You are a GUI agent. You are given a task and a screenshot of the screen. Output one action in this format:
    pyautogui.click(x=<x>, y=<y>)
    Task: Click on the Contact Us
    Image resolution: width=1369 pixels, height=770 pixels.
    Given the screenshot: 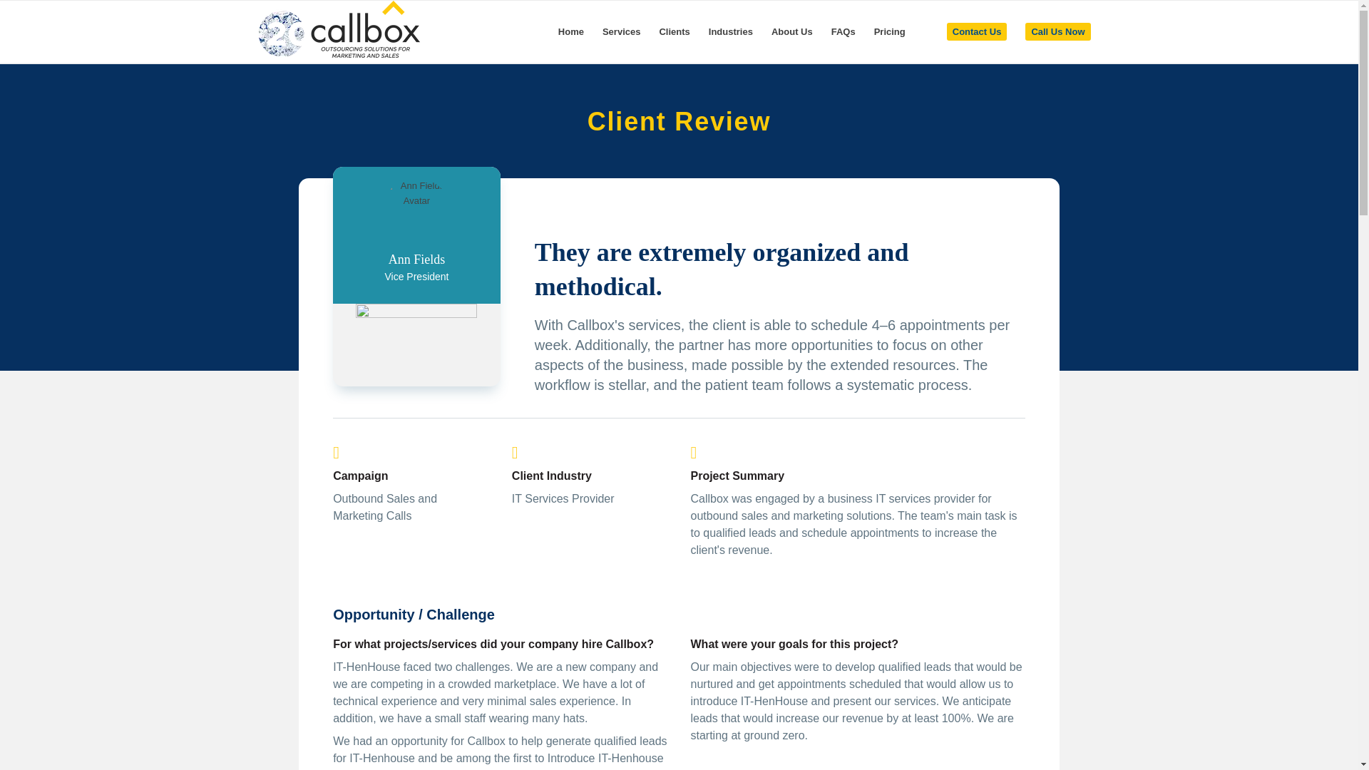 What is the action you would take?
    pyautogui.click(x=977, y=31)
    